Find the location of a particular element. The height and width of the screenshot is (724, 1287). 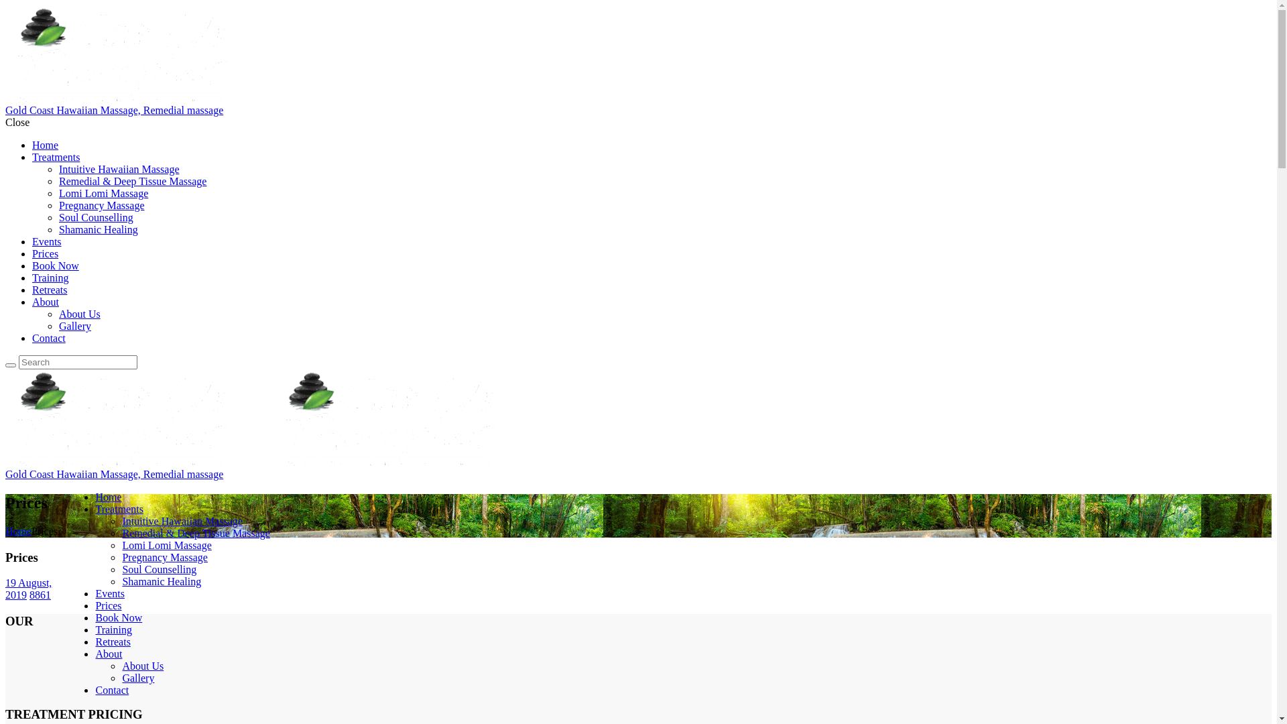

Book Now is located at coordinates (56, 265).